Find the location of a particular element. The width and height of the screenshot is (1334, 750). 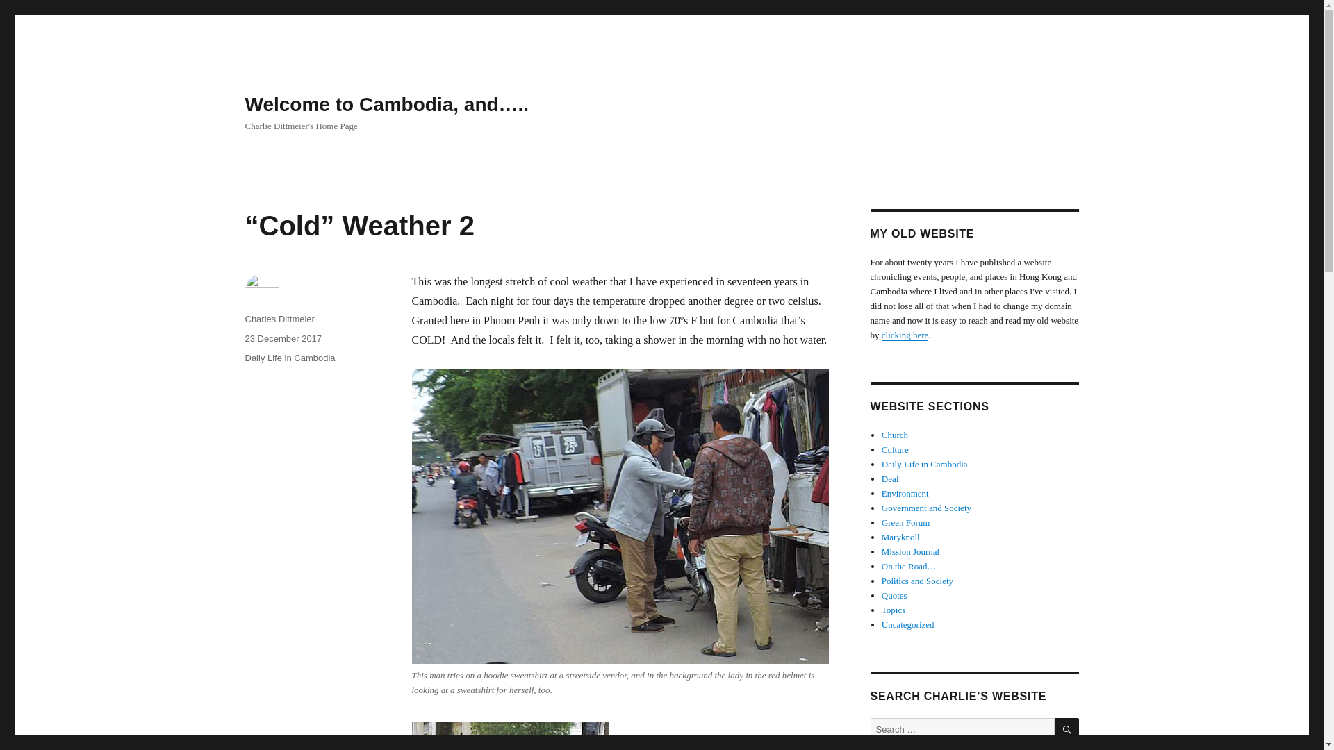

Daily Life in Cambodia is located at coordinates (289, 357).